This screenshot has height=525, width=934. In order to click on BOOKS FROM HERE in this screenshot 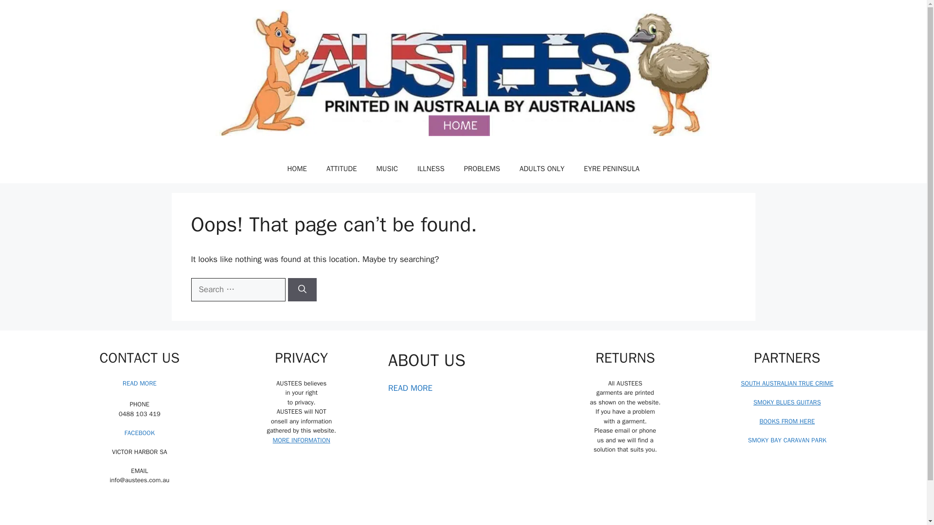, I will do `click(787, 421)`.